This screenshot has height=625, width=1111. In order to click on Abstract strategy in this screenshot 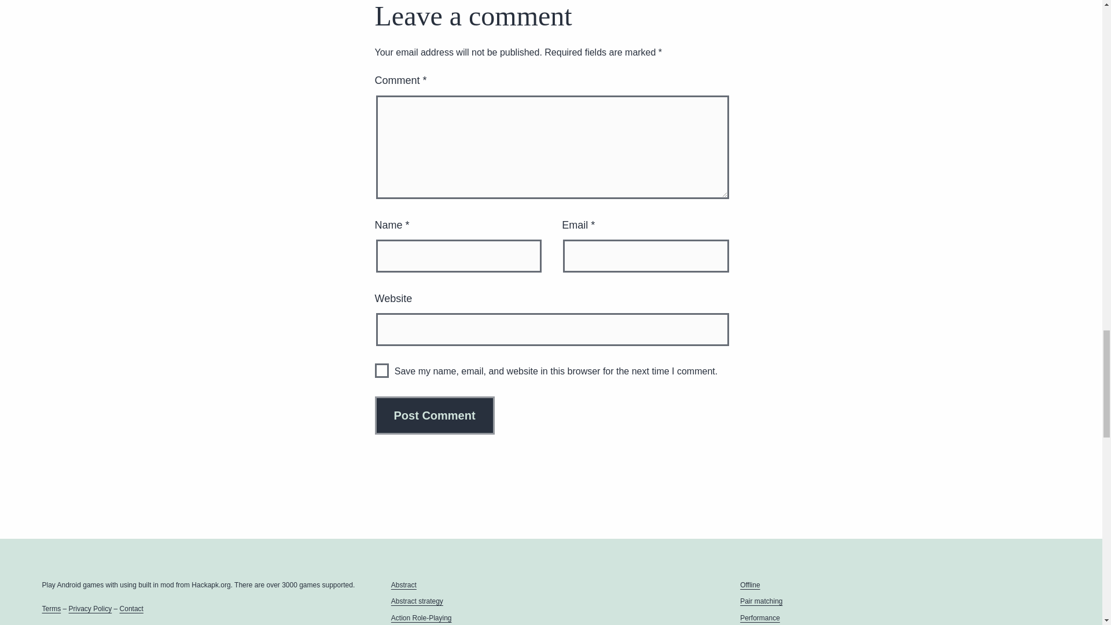, I will do `click(417, 601)`.